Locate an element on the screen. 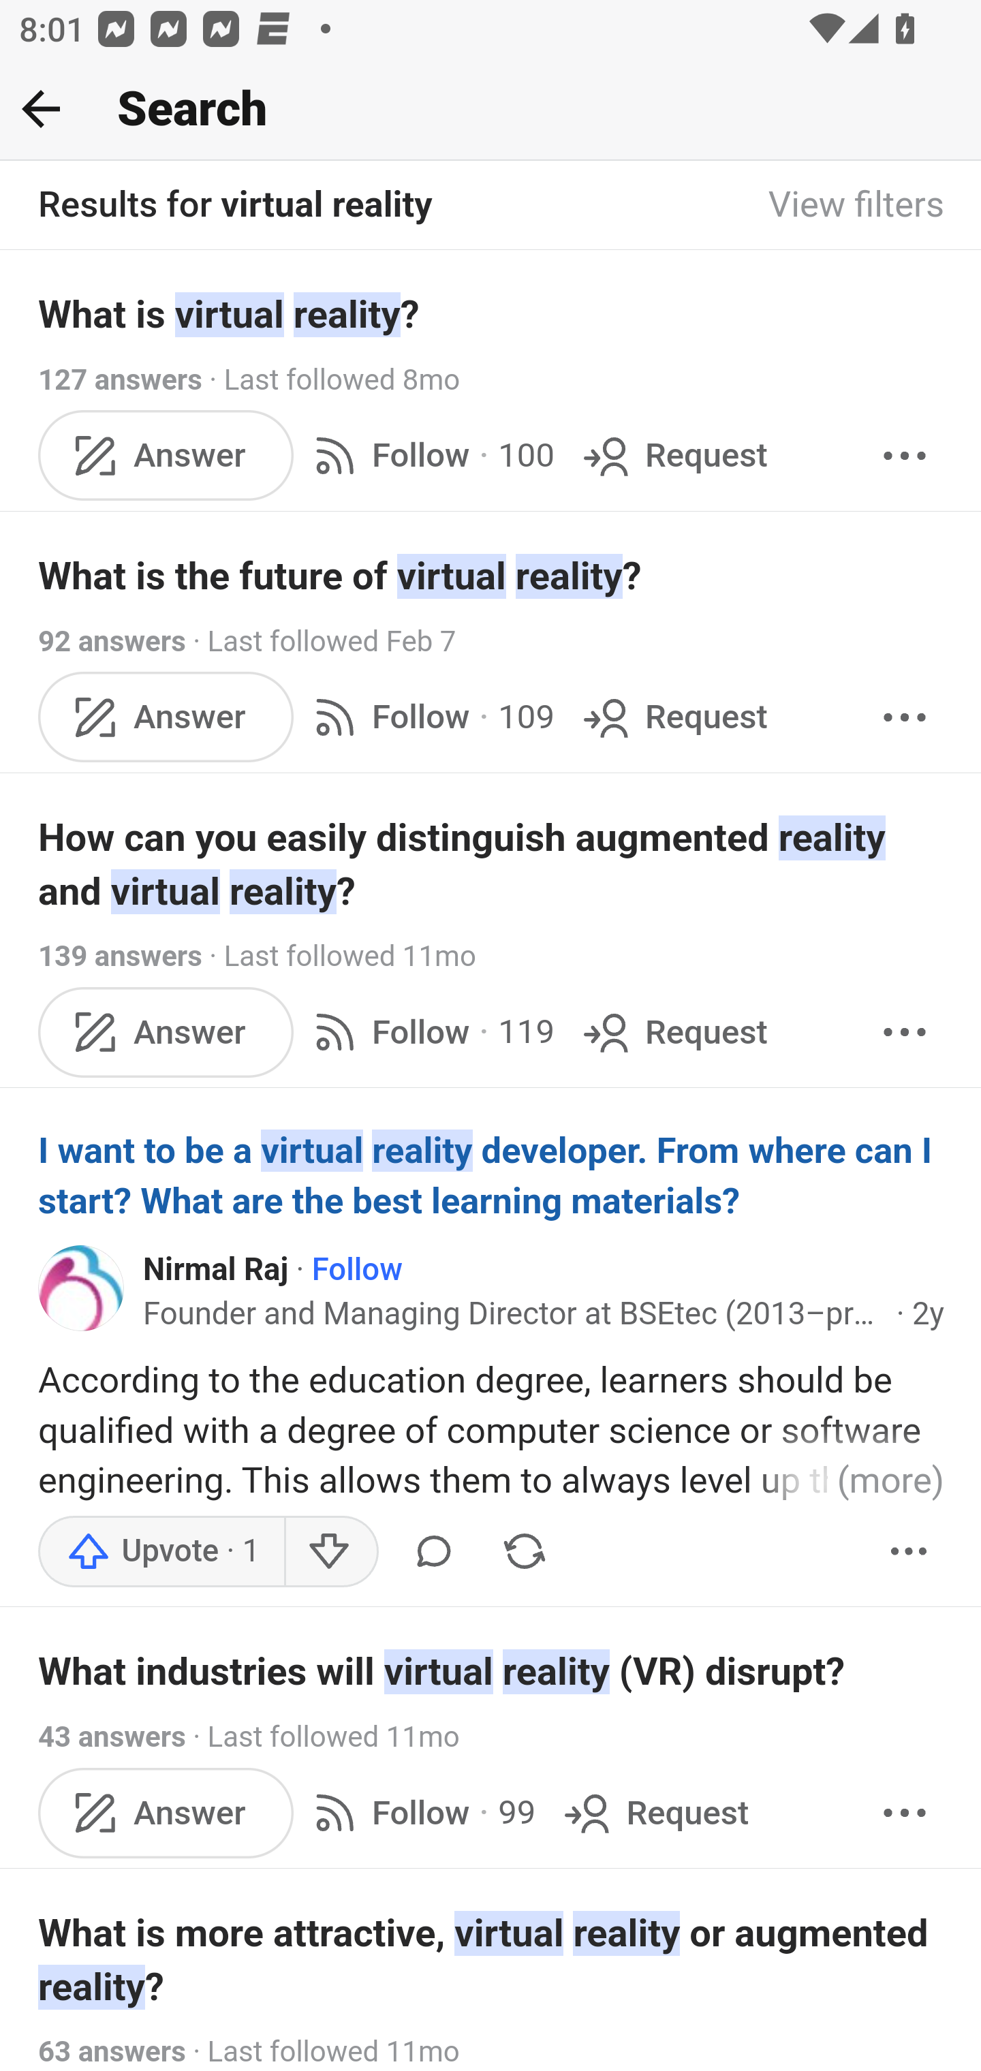 The image size is (981, 2071). Answer is located at coordinates (166, 717).